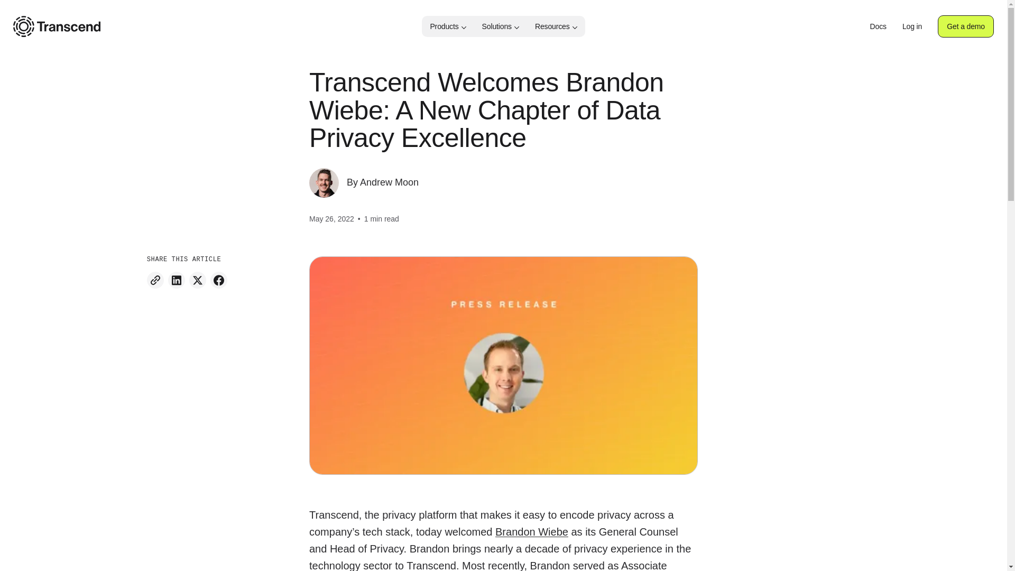  Describe the element at coordinates (448, 26) in the screenshot. I see `Products` at that location.